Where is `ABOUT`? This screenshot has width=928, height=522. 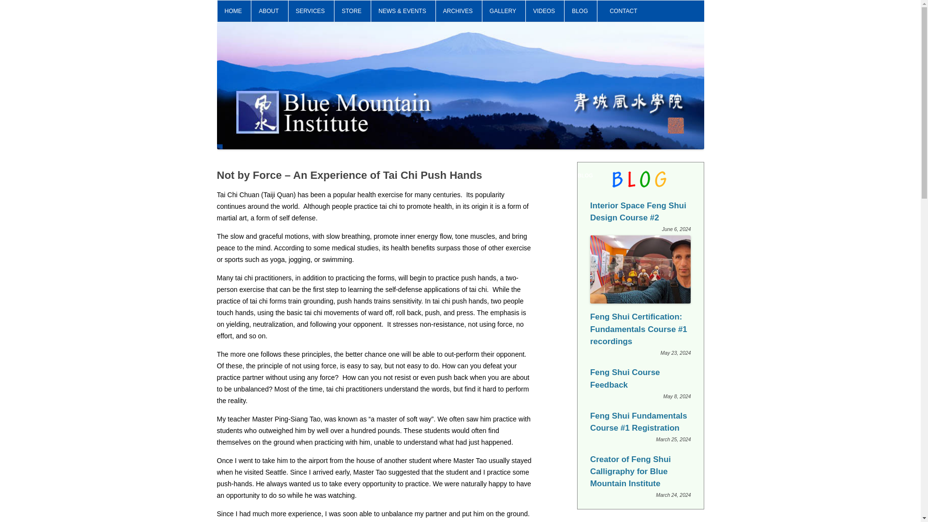 ABOUT is located at coordinates (269, 11).